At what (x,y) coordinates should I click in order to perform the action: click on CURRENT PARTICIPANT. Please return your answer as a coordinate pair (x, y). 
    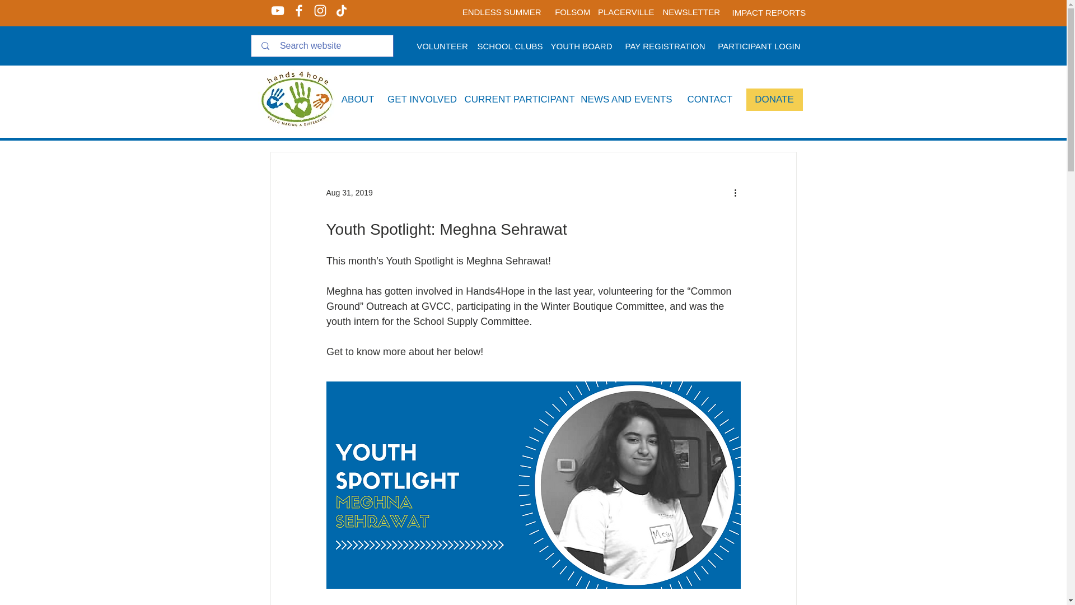
    Looking at the image, I should click on (520, 99).